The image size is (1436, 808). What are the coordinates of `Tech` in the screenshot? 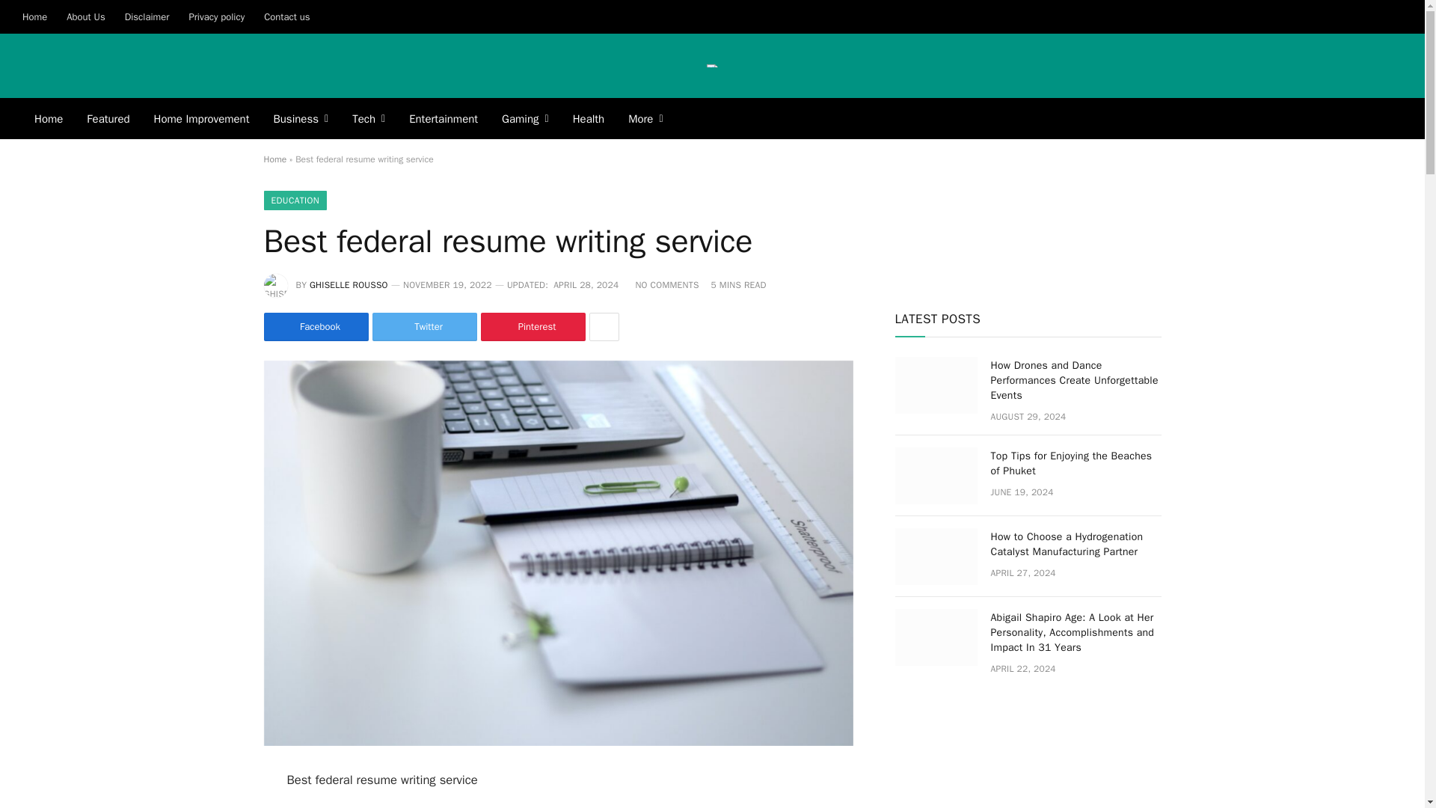 It's located at (369, 118).